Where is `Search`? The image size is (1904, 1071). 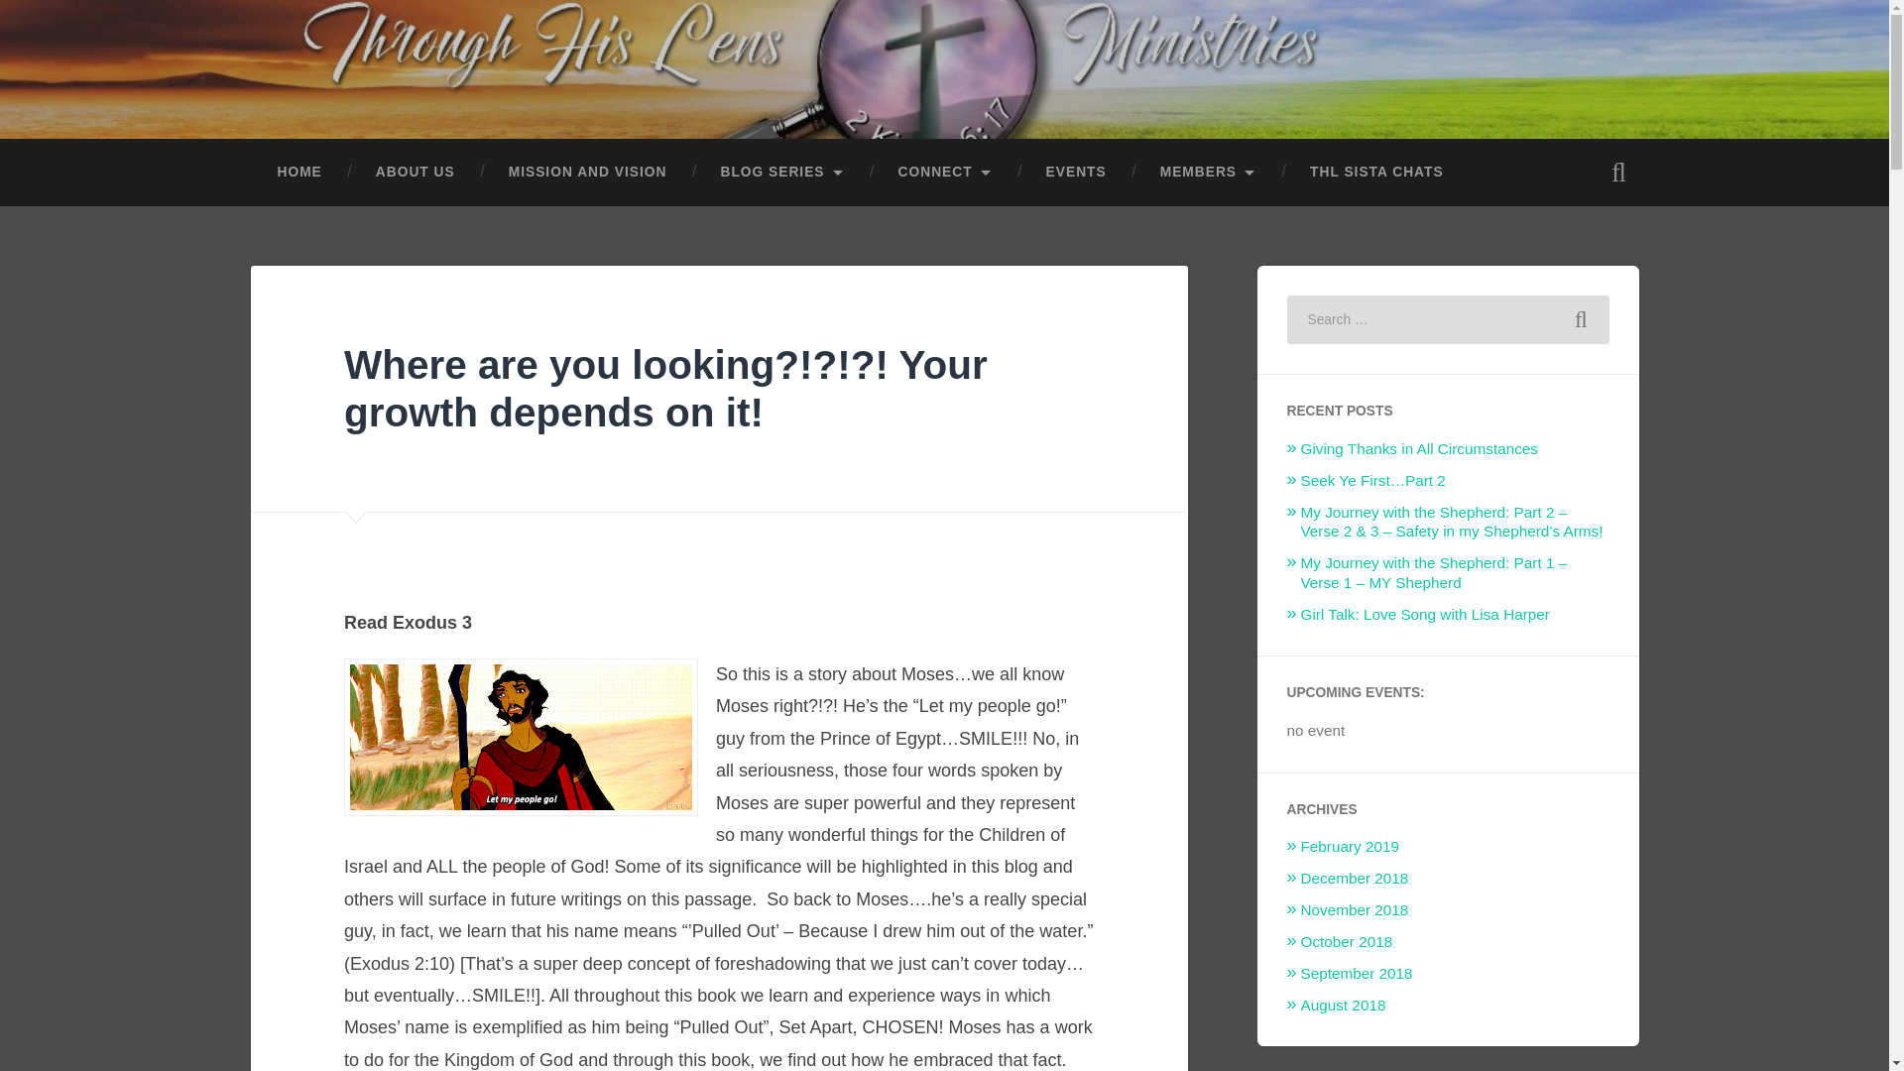
Search is located at coordinates (1581, 319).